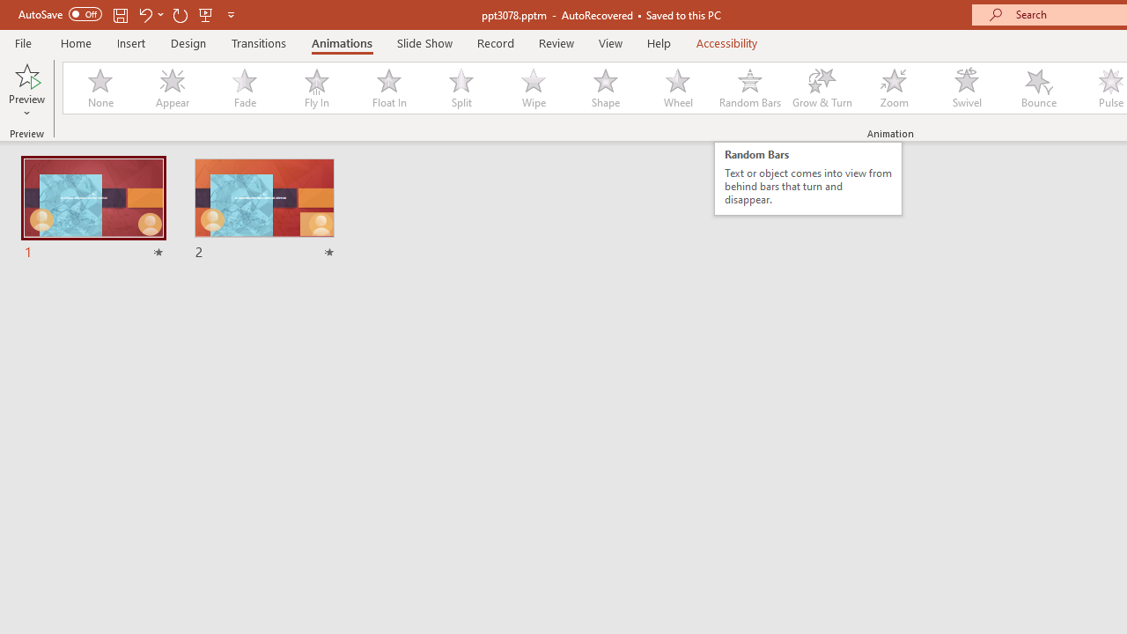 The width and height of the screenshot is (1127, 634). Describe the element at coordinates (460, 88) in the screenshot. I see `Split` at that location.